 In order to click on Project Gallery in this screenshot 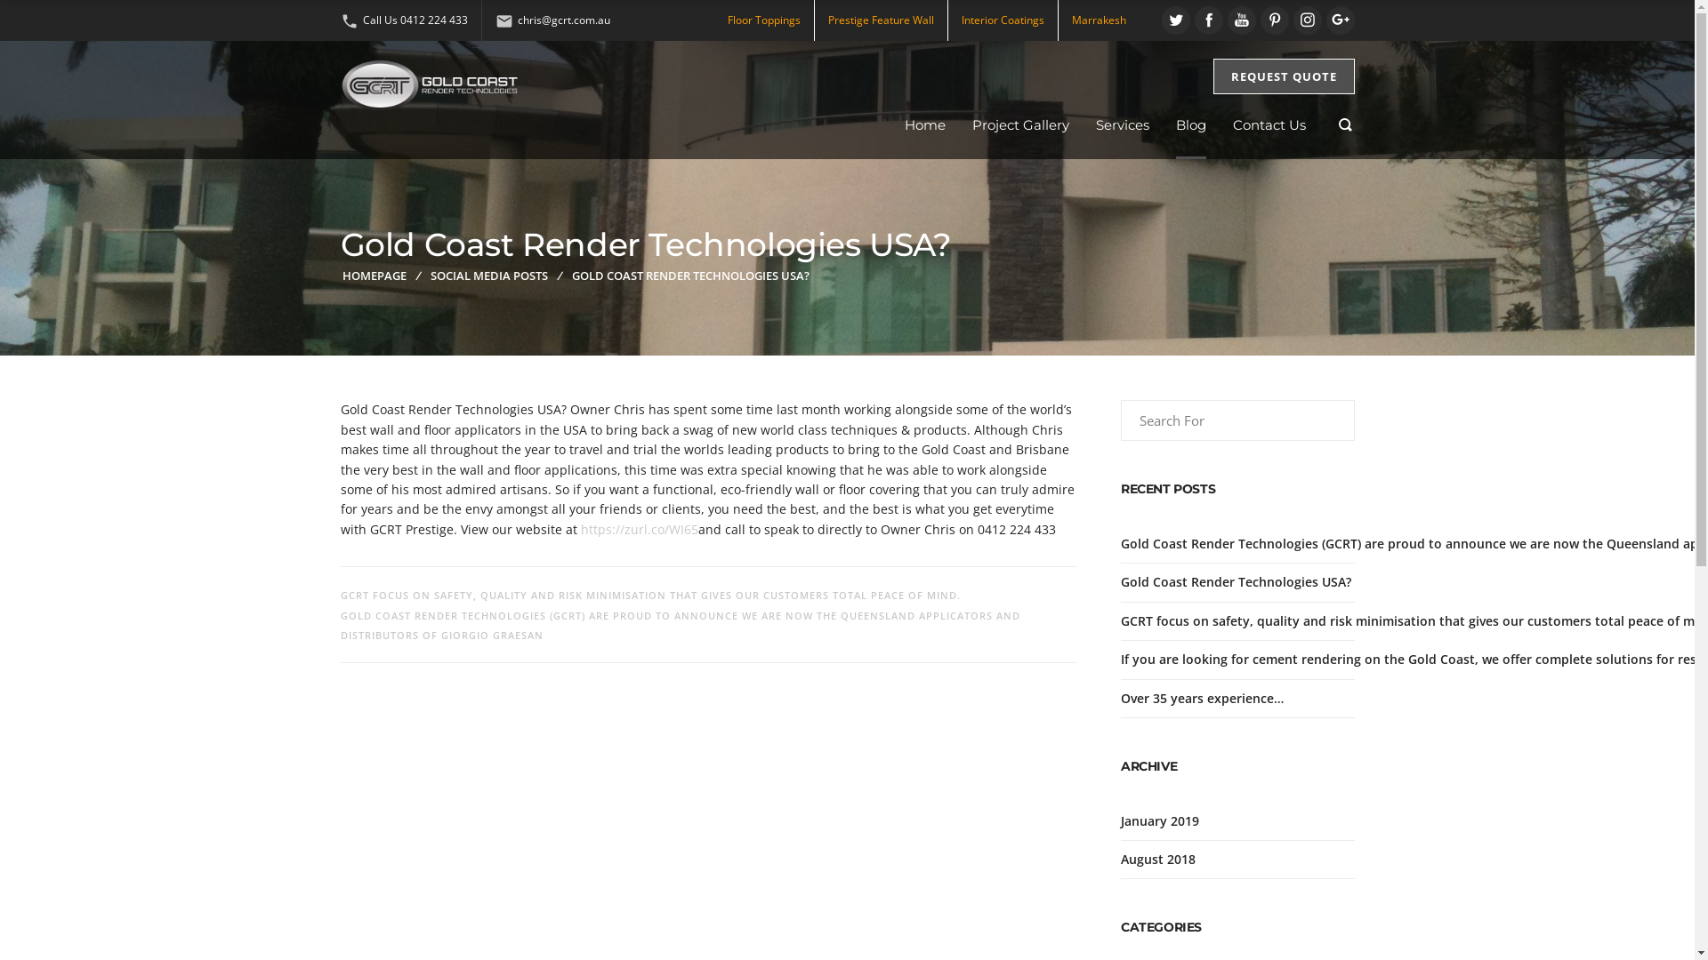, I will do `click(1019, 126)`.